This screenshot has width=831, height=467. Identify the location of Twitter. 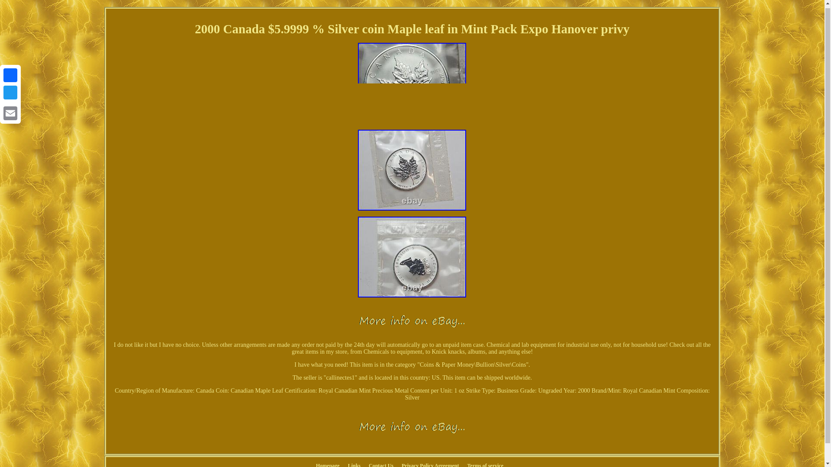
(10, 90).